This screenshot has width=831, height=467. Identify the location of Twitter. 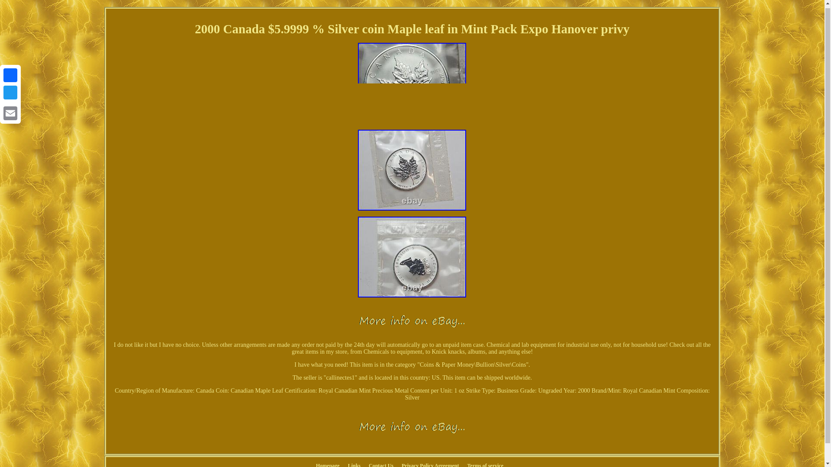
(10, 90).